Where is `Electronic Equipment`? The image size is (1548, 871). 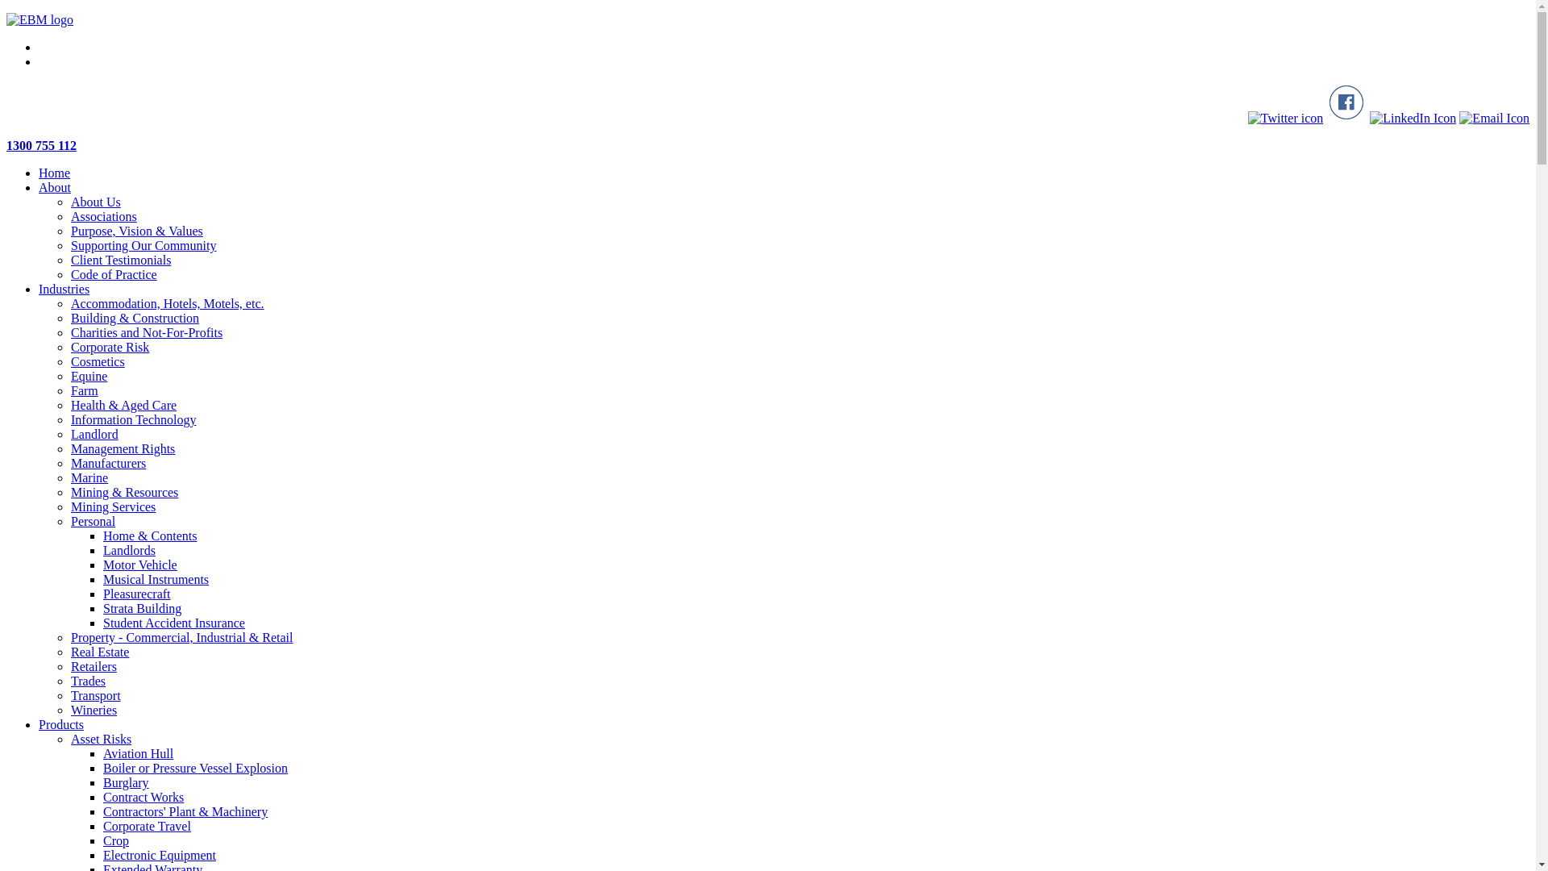 Electronic Equipment is located at coordinates (160, 855).